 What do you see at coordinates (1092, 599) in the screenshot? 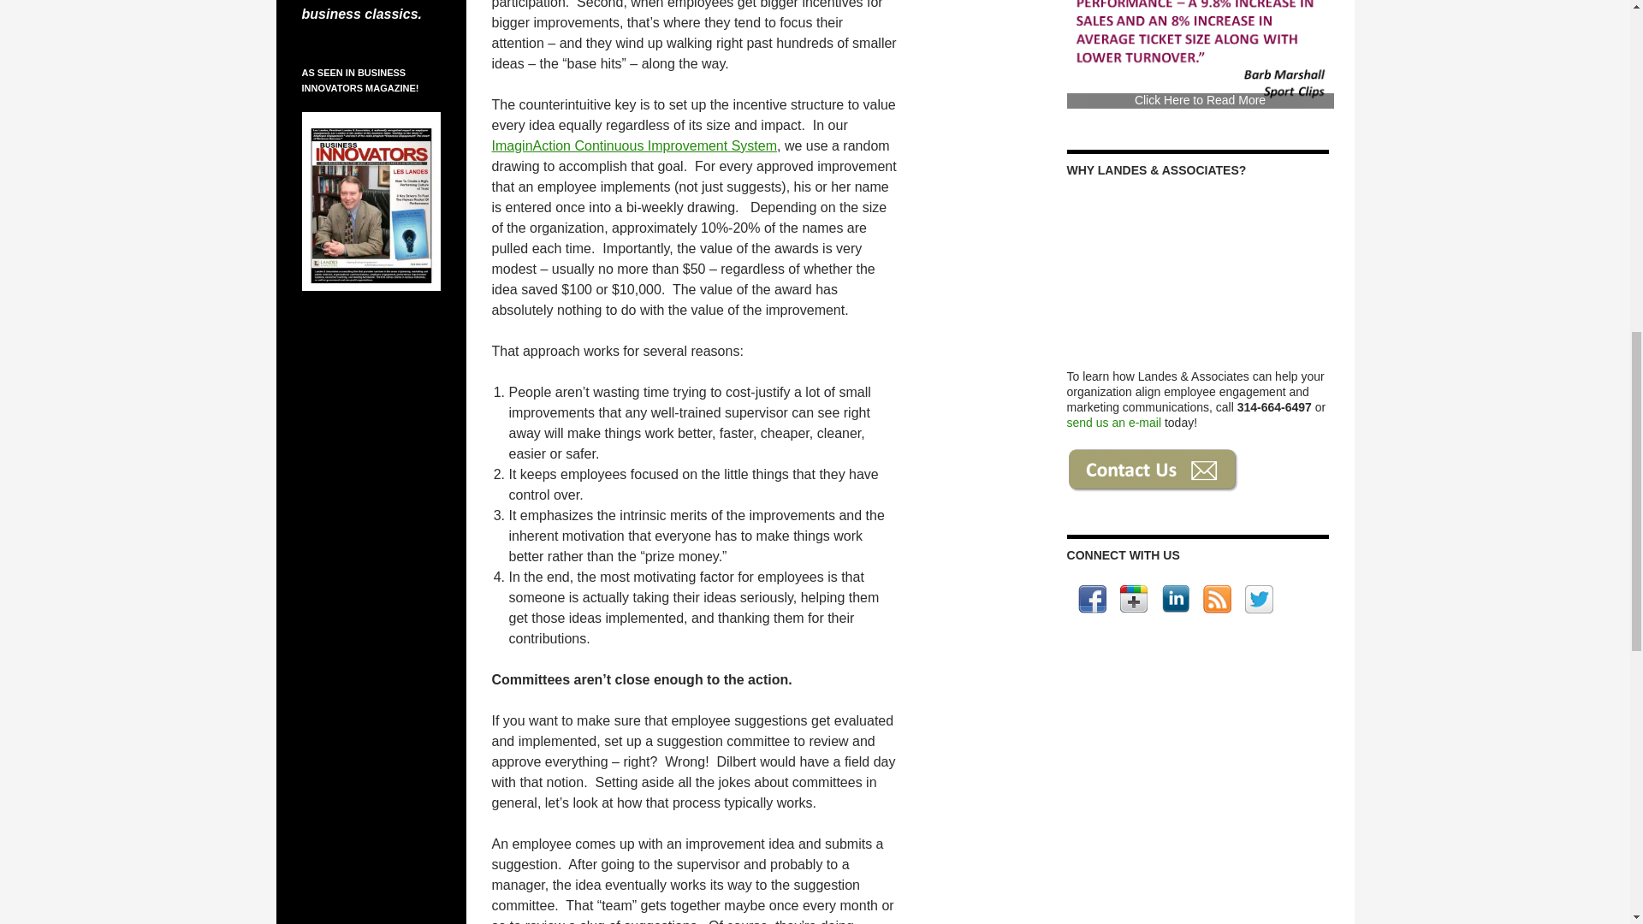
I see `Link to my Facebook Page` at bounding box center [1092, 599].